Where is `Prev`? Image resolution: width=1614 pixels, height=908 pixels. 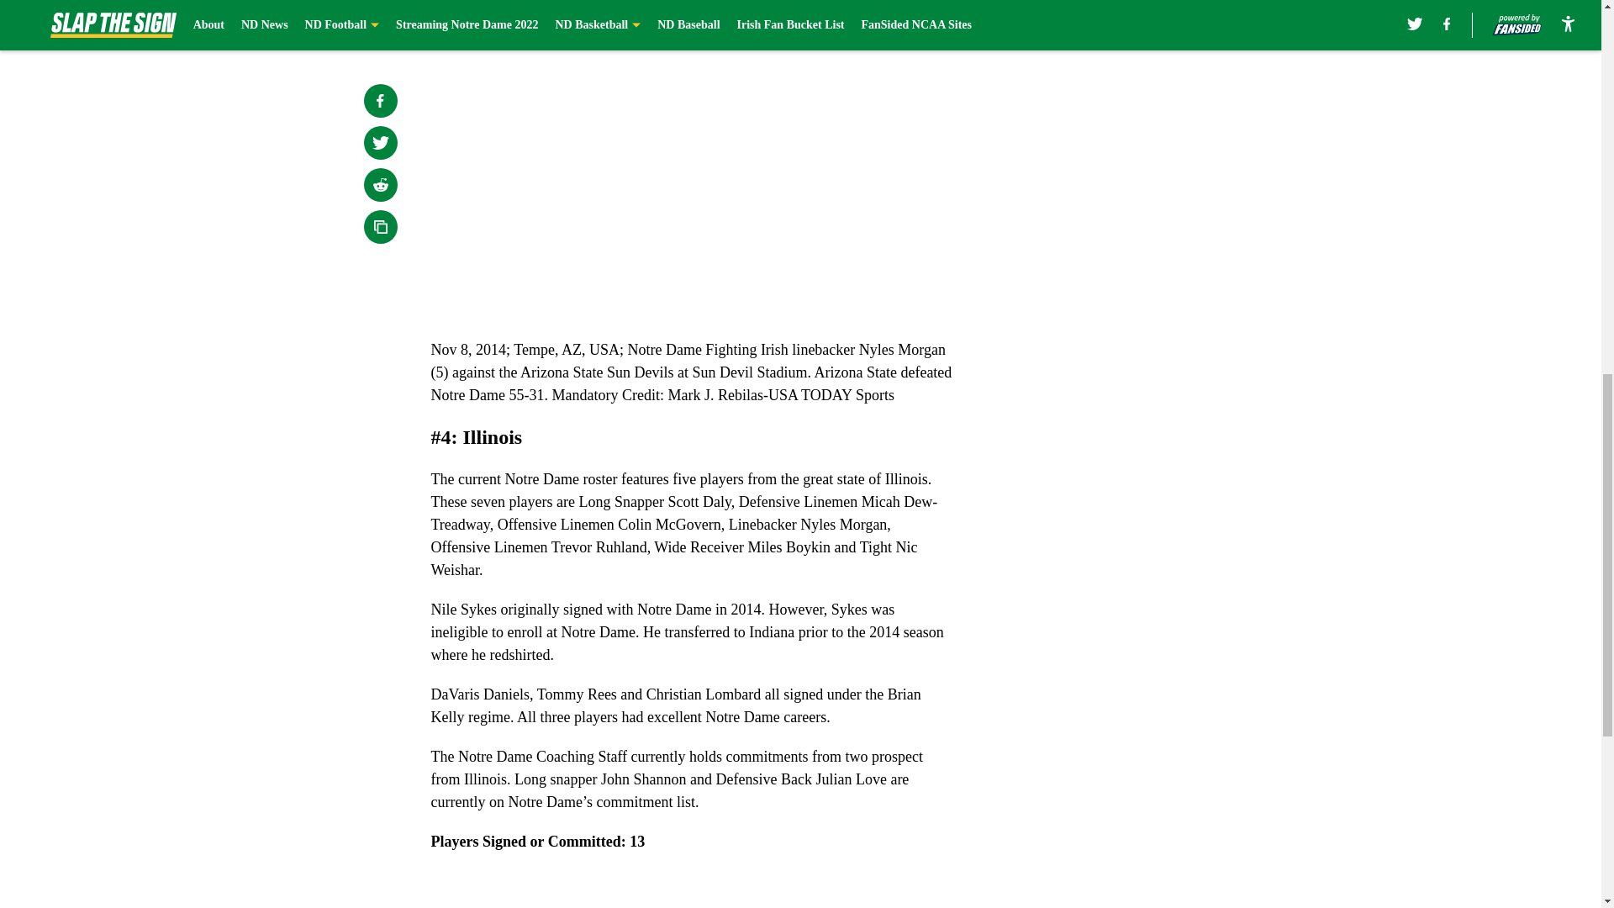
Prev is located at coordinates (481, 6).